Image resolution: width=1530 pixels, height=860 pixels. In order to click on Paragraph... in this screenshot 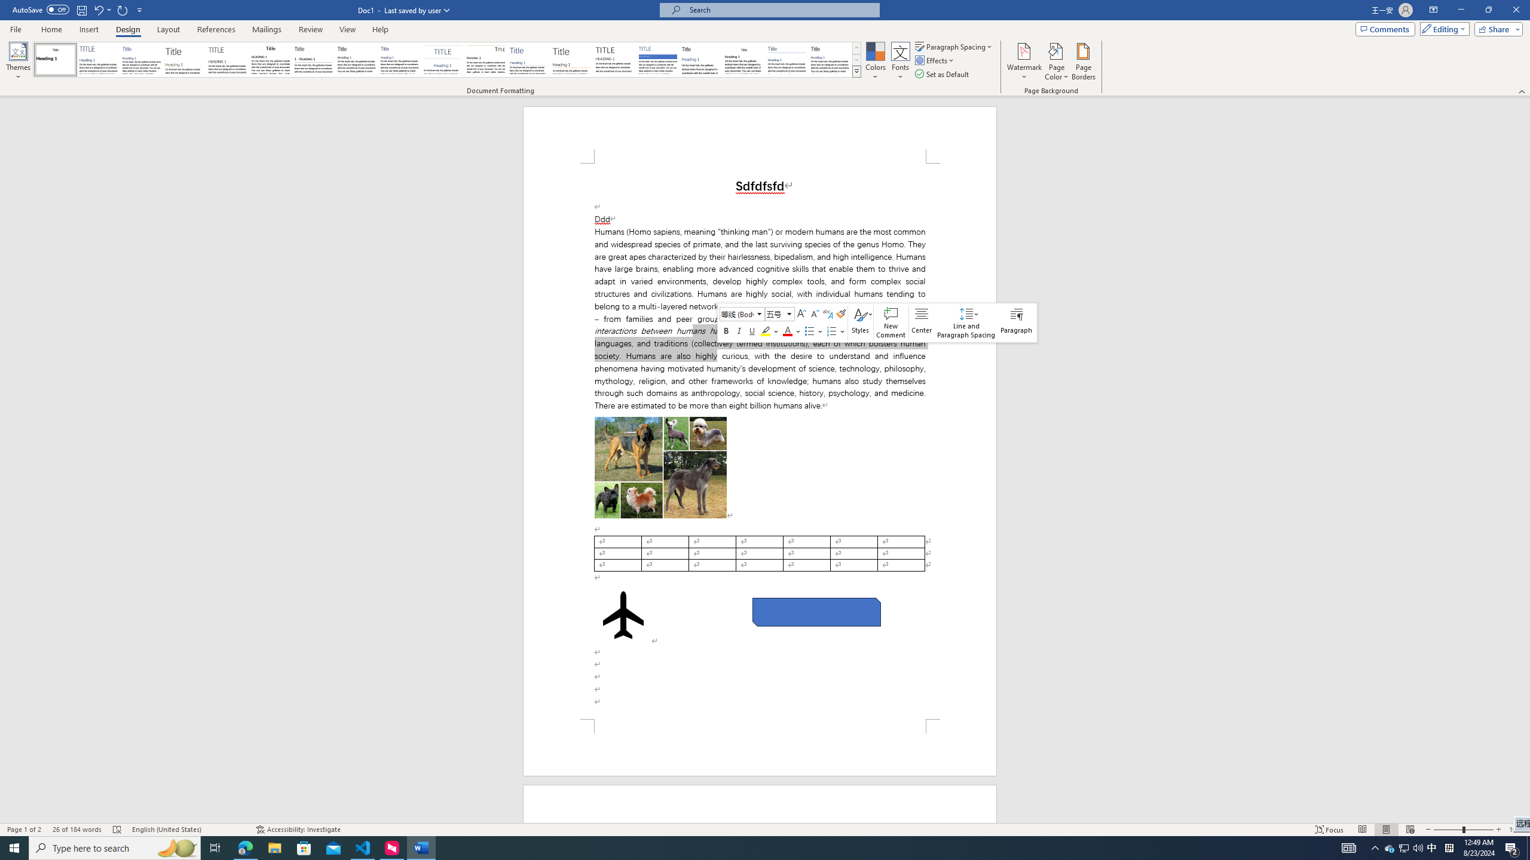, I will do `click(1017, 322)`.